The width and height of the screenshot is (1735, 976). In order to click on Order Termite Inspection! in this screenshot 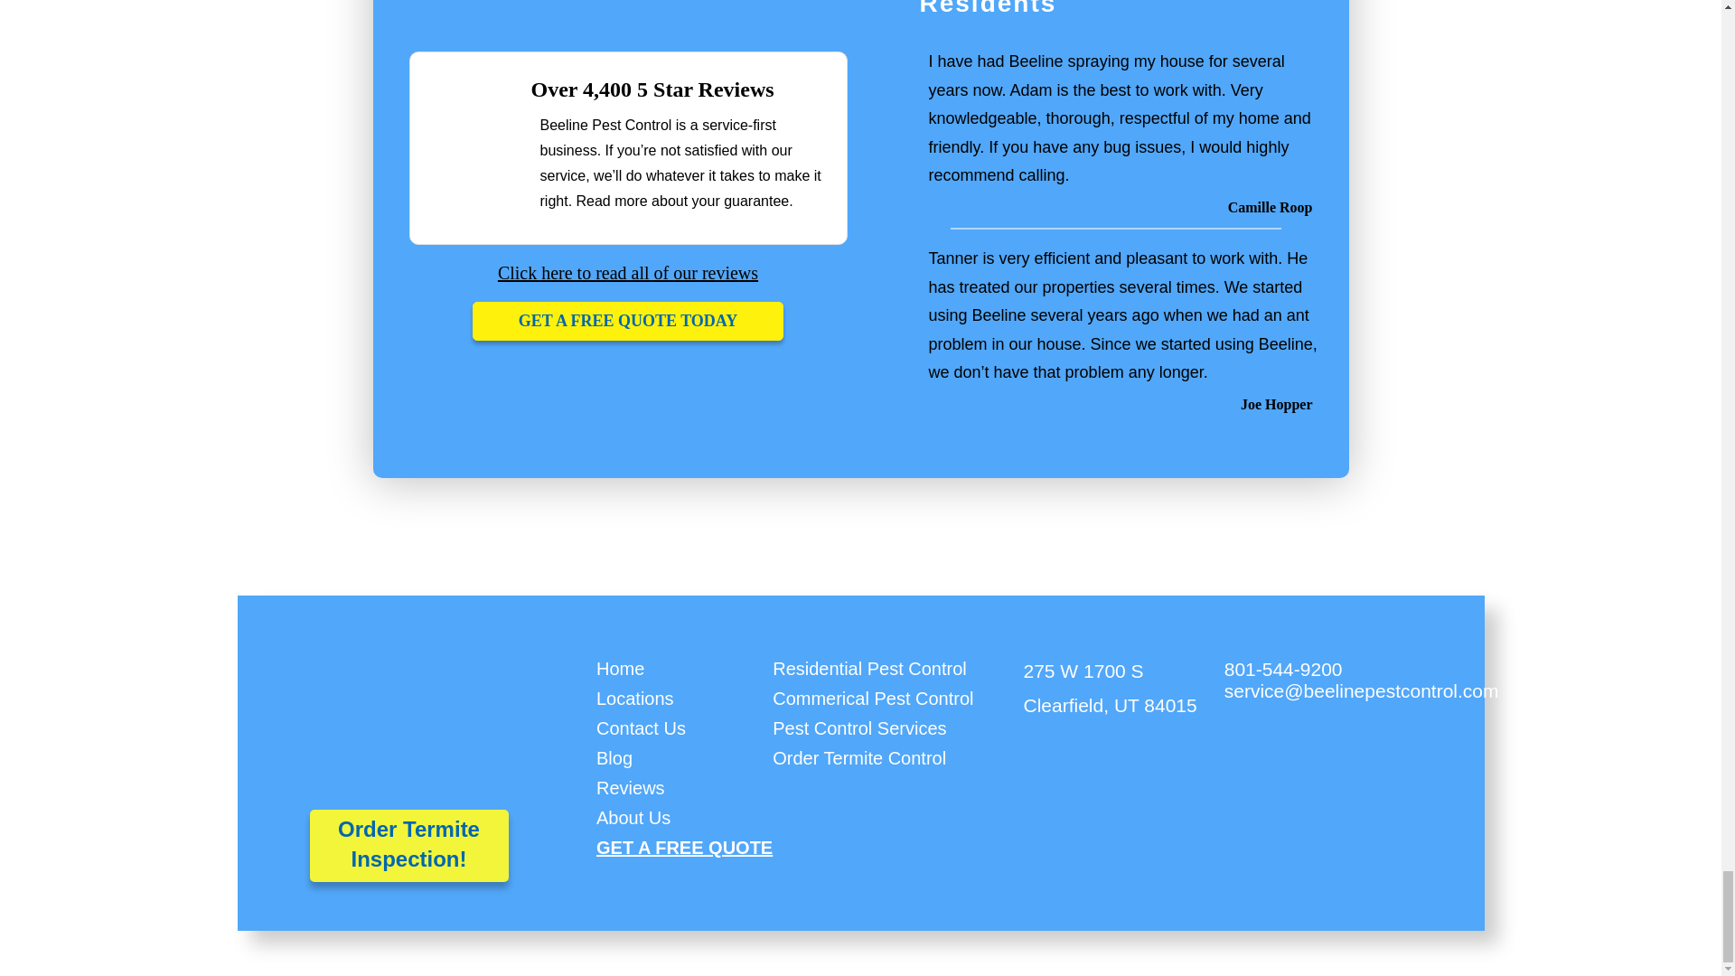, I will do `click(408, 844)`.